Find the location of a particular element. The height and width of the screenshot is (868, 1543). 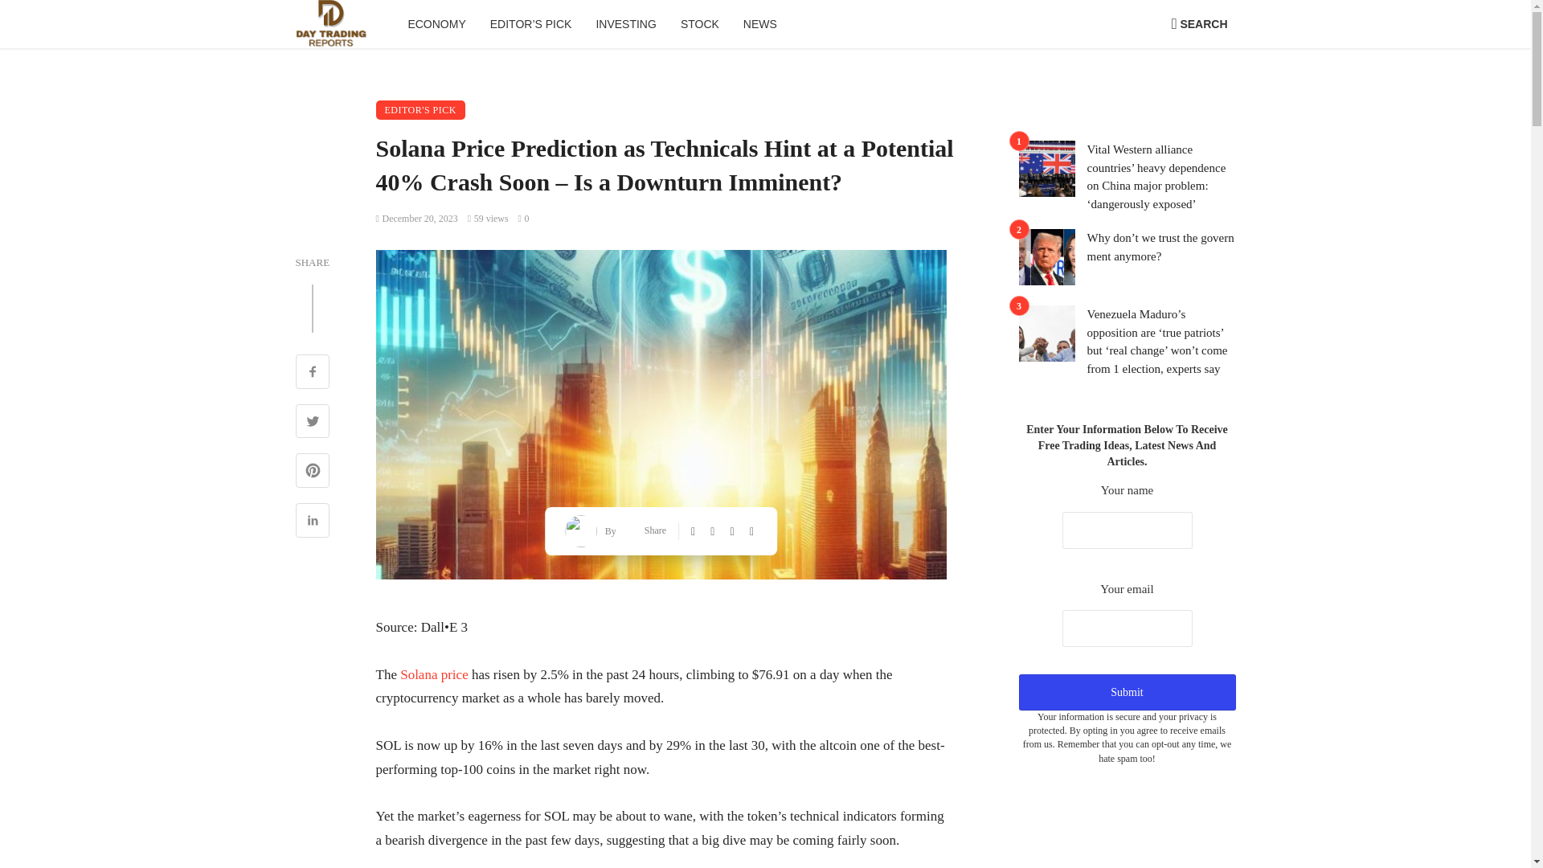

EDITOR'S PICK is located at coordinates (421, 110).